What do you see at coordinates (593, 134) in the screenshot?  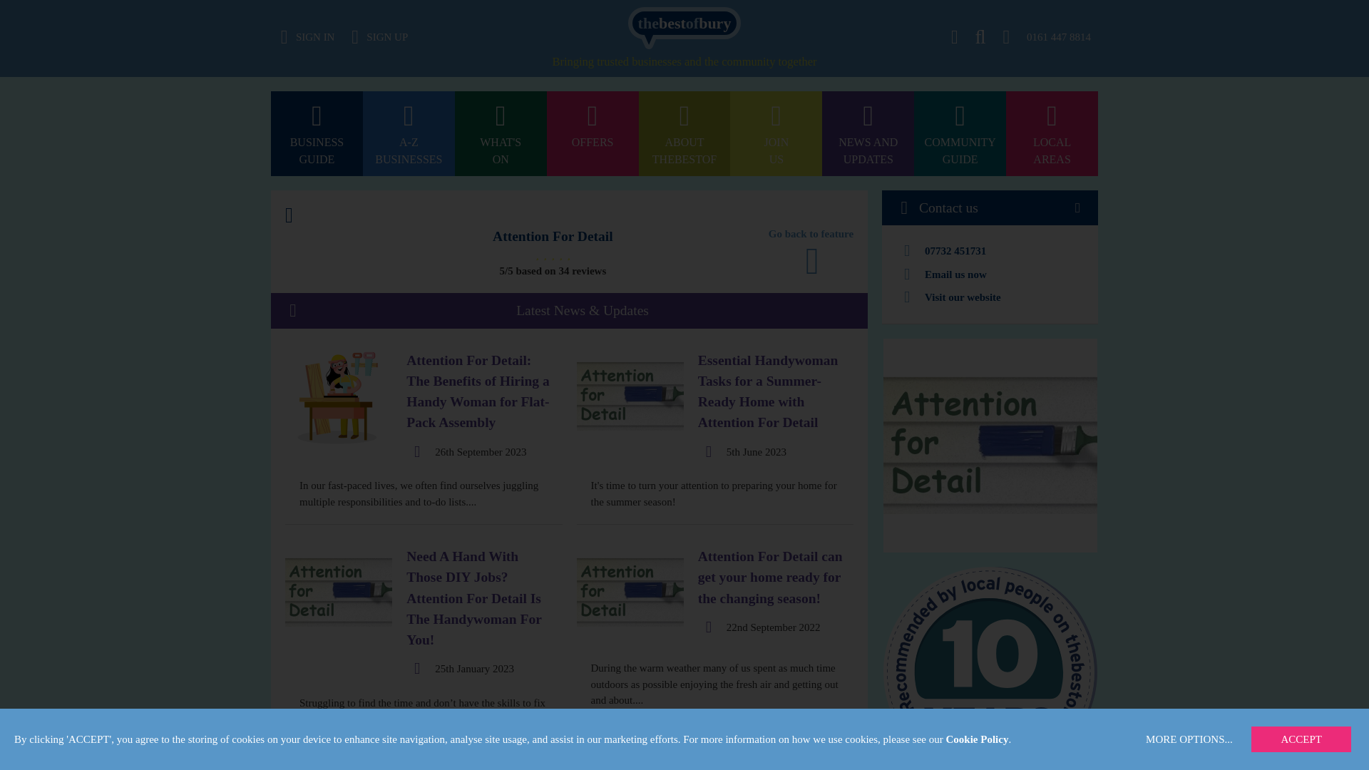 I see `OFFERS` at bounding box center [593, 134].